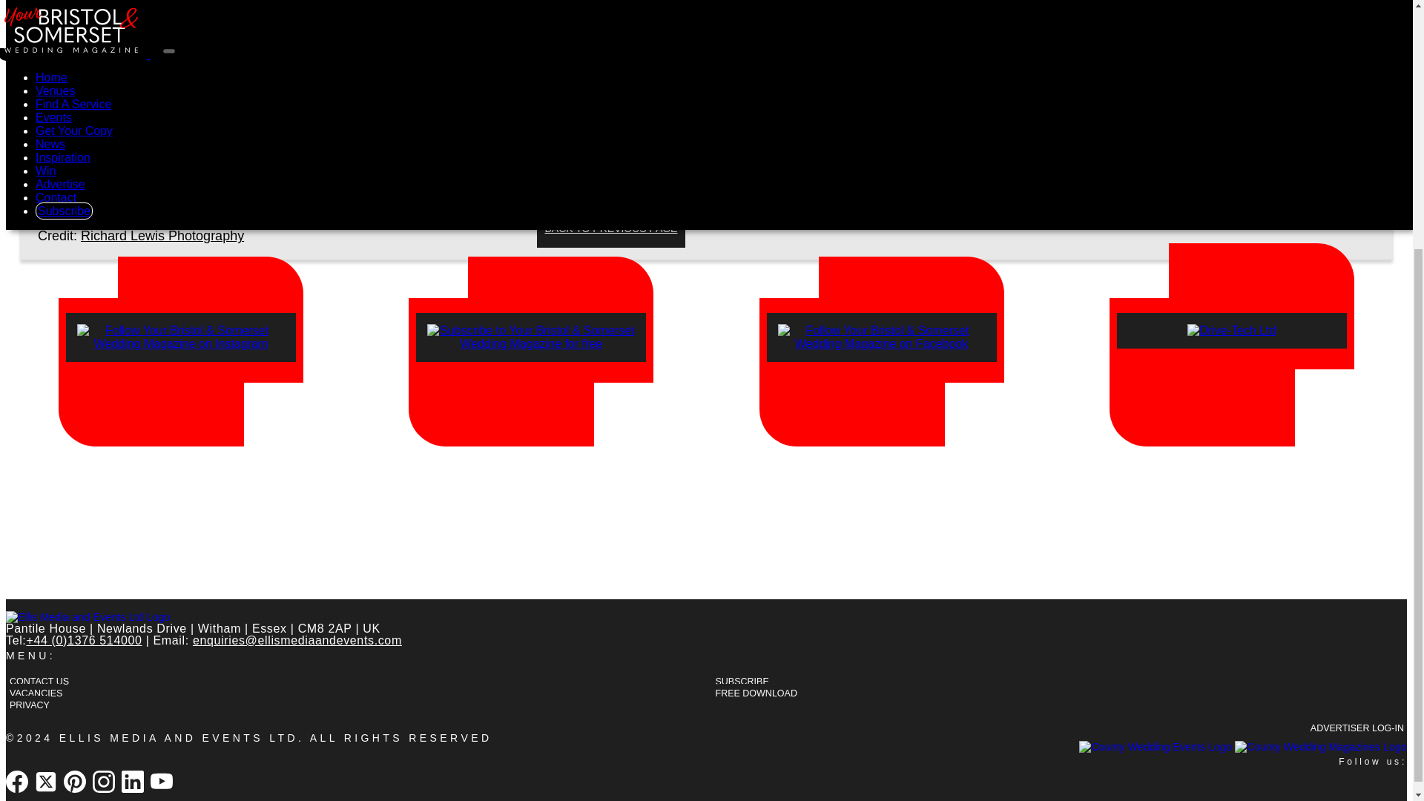 Image resolution: width=1424 pixels, height=801 pixels. Describe the element at coordinates (742, 681) in the screenshot. I see `SUBSCRIBE` at that location.